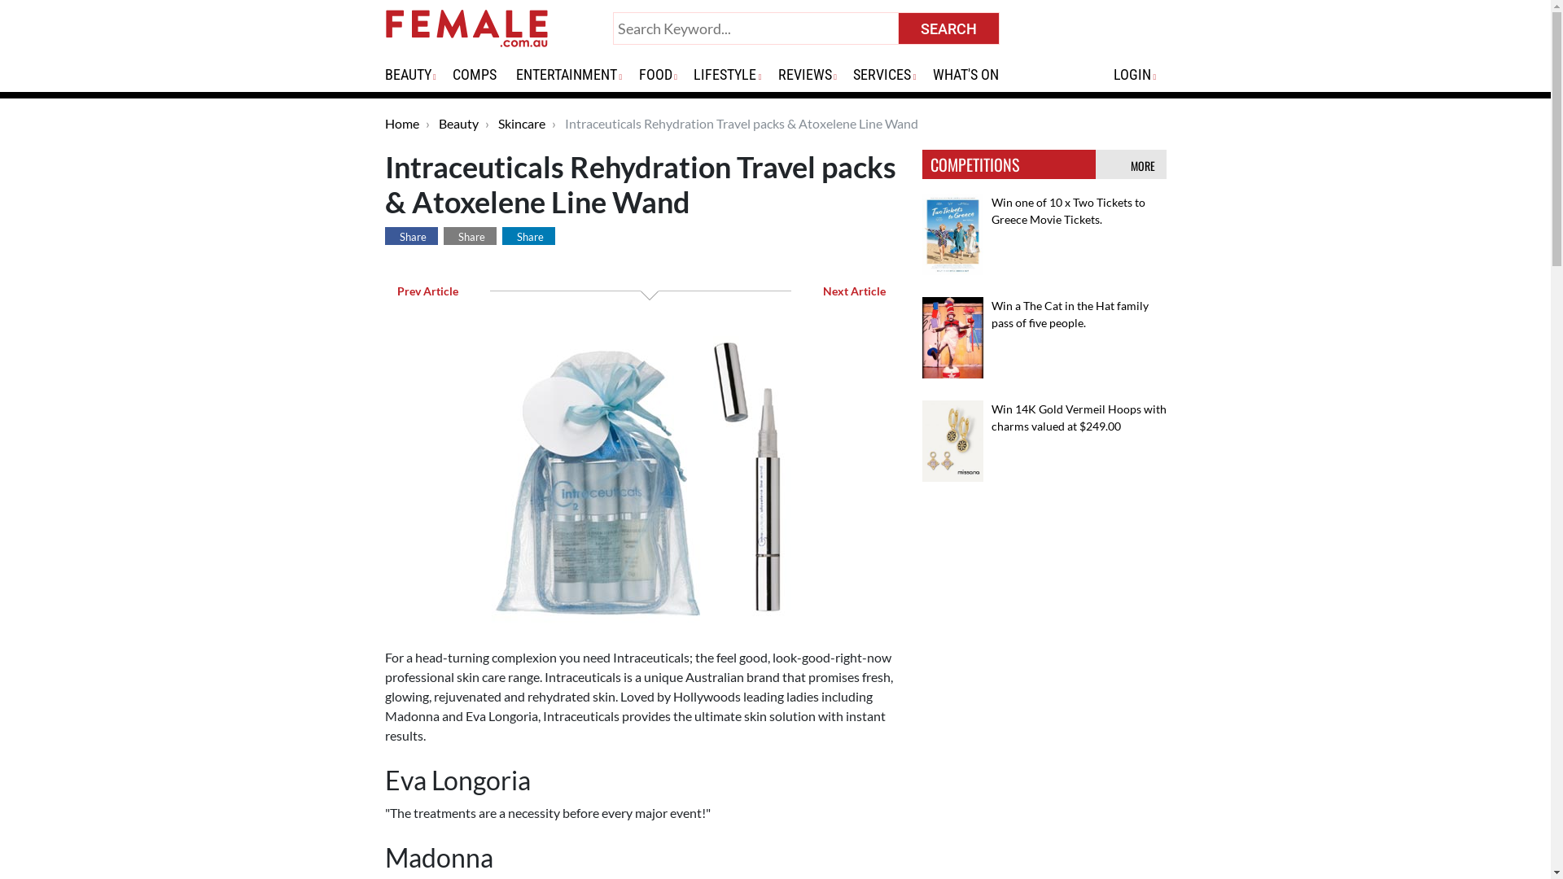 The height and width of the screenshot is (879, 1563). Describe the element at coordinates (410, 236) in the screenshot. I see `Share` at that location.